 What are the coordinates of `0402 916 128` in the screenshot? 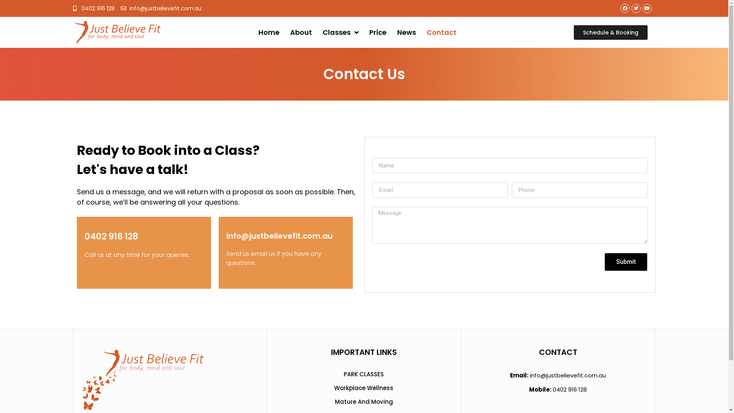 It's located at (111, 236).